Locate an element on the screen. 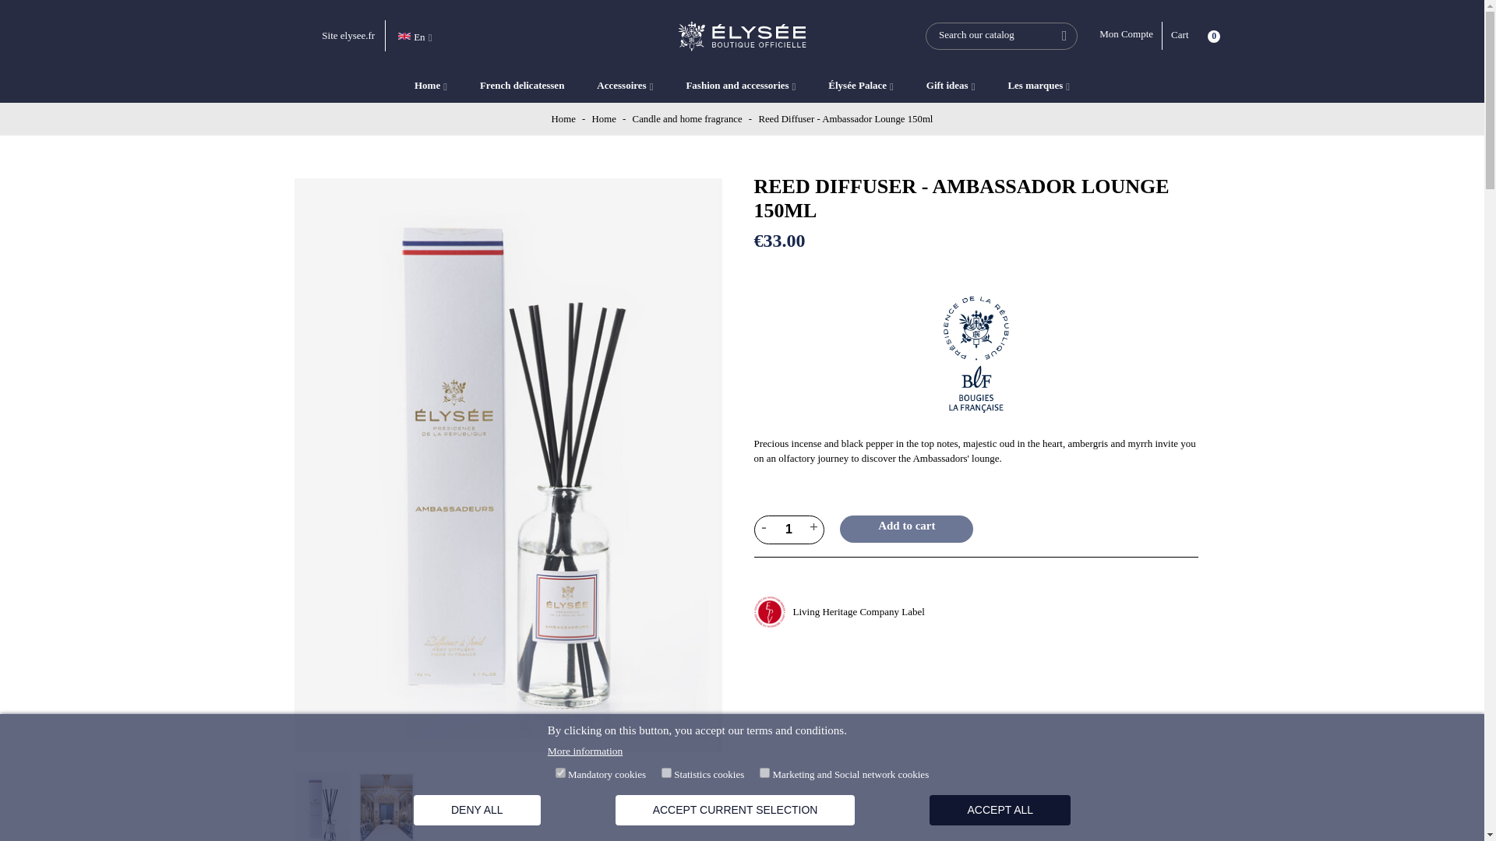 This screenshot has width=1496, height=841. French delicatessen is located at coordinates (521, 86).